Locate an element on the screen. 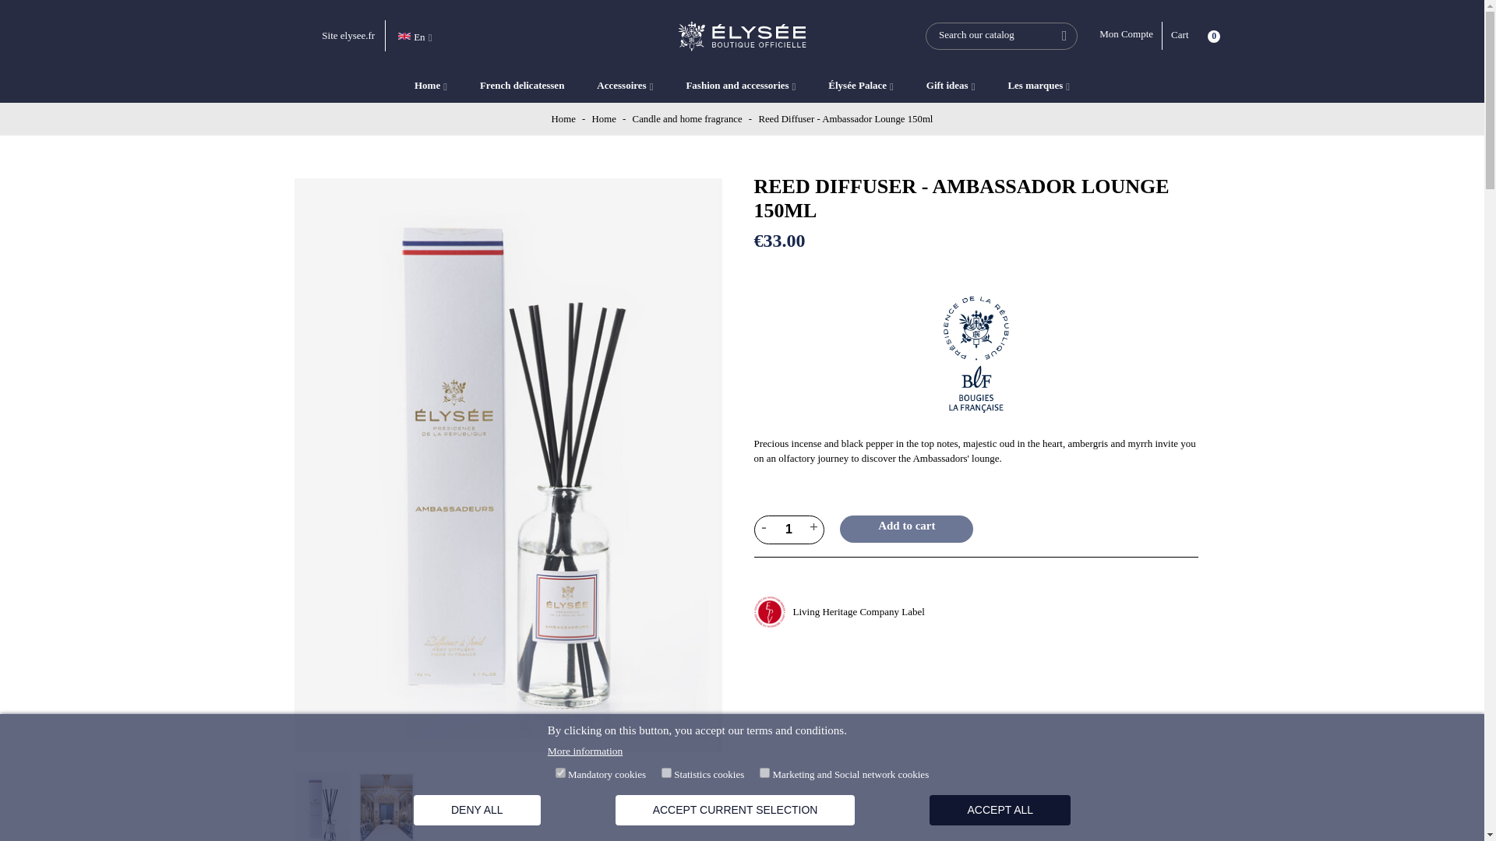 This screenshot has width=1496, height=841. French delicatessen is located at coordinates (521, 86).